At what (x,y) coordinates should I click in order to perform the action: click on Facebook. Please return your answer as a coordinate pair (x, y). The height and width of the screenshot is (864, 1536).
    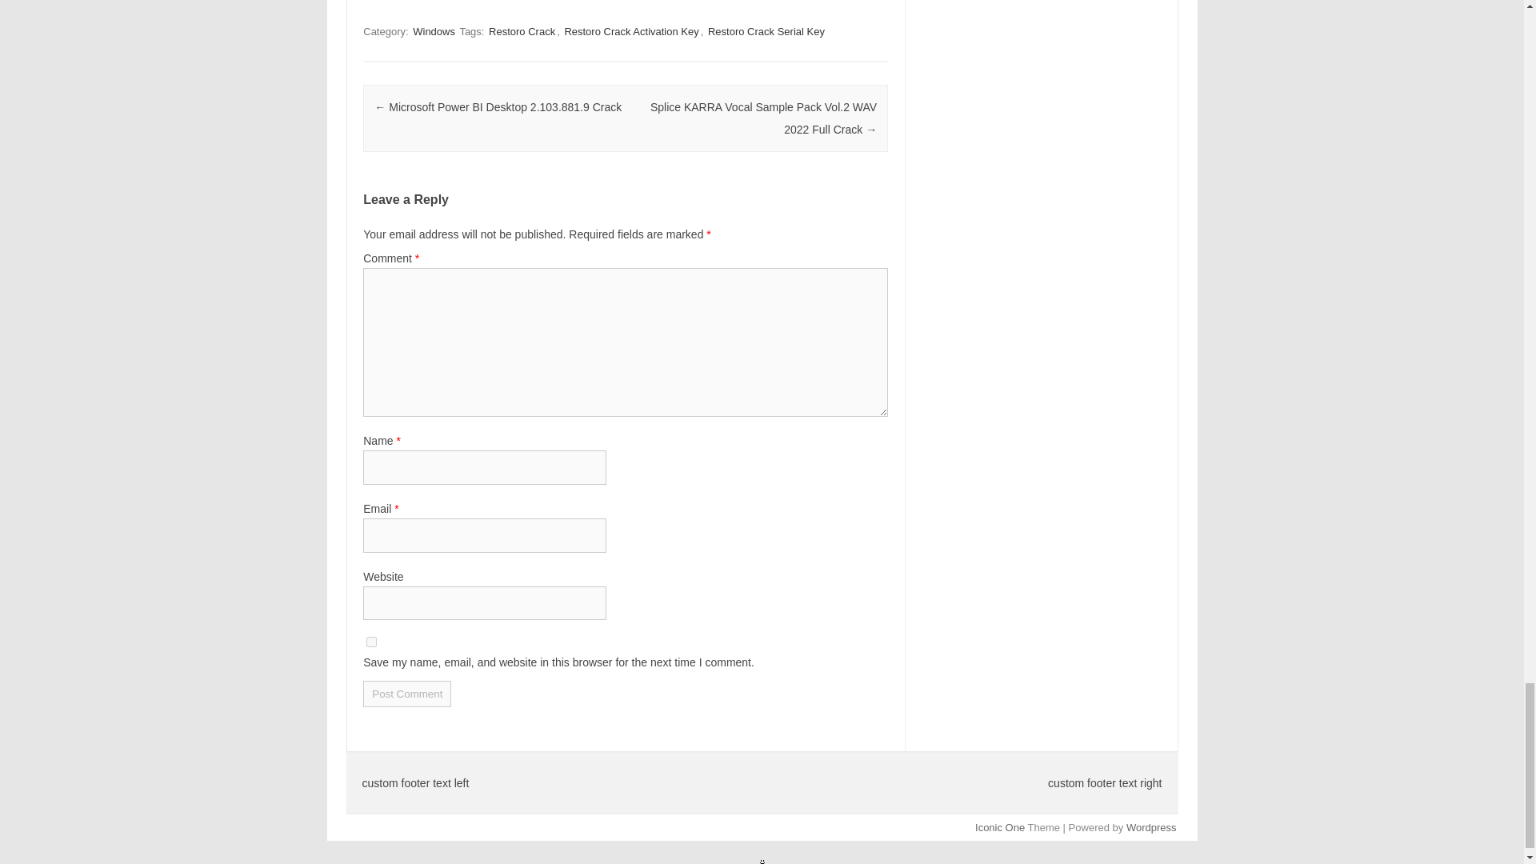
    Looking at the image, I should click on (378, 2).